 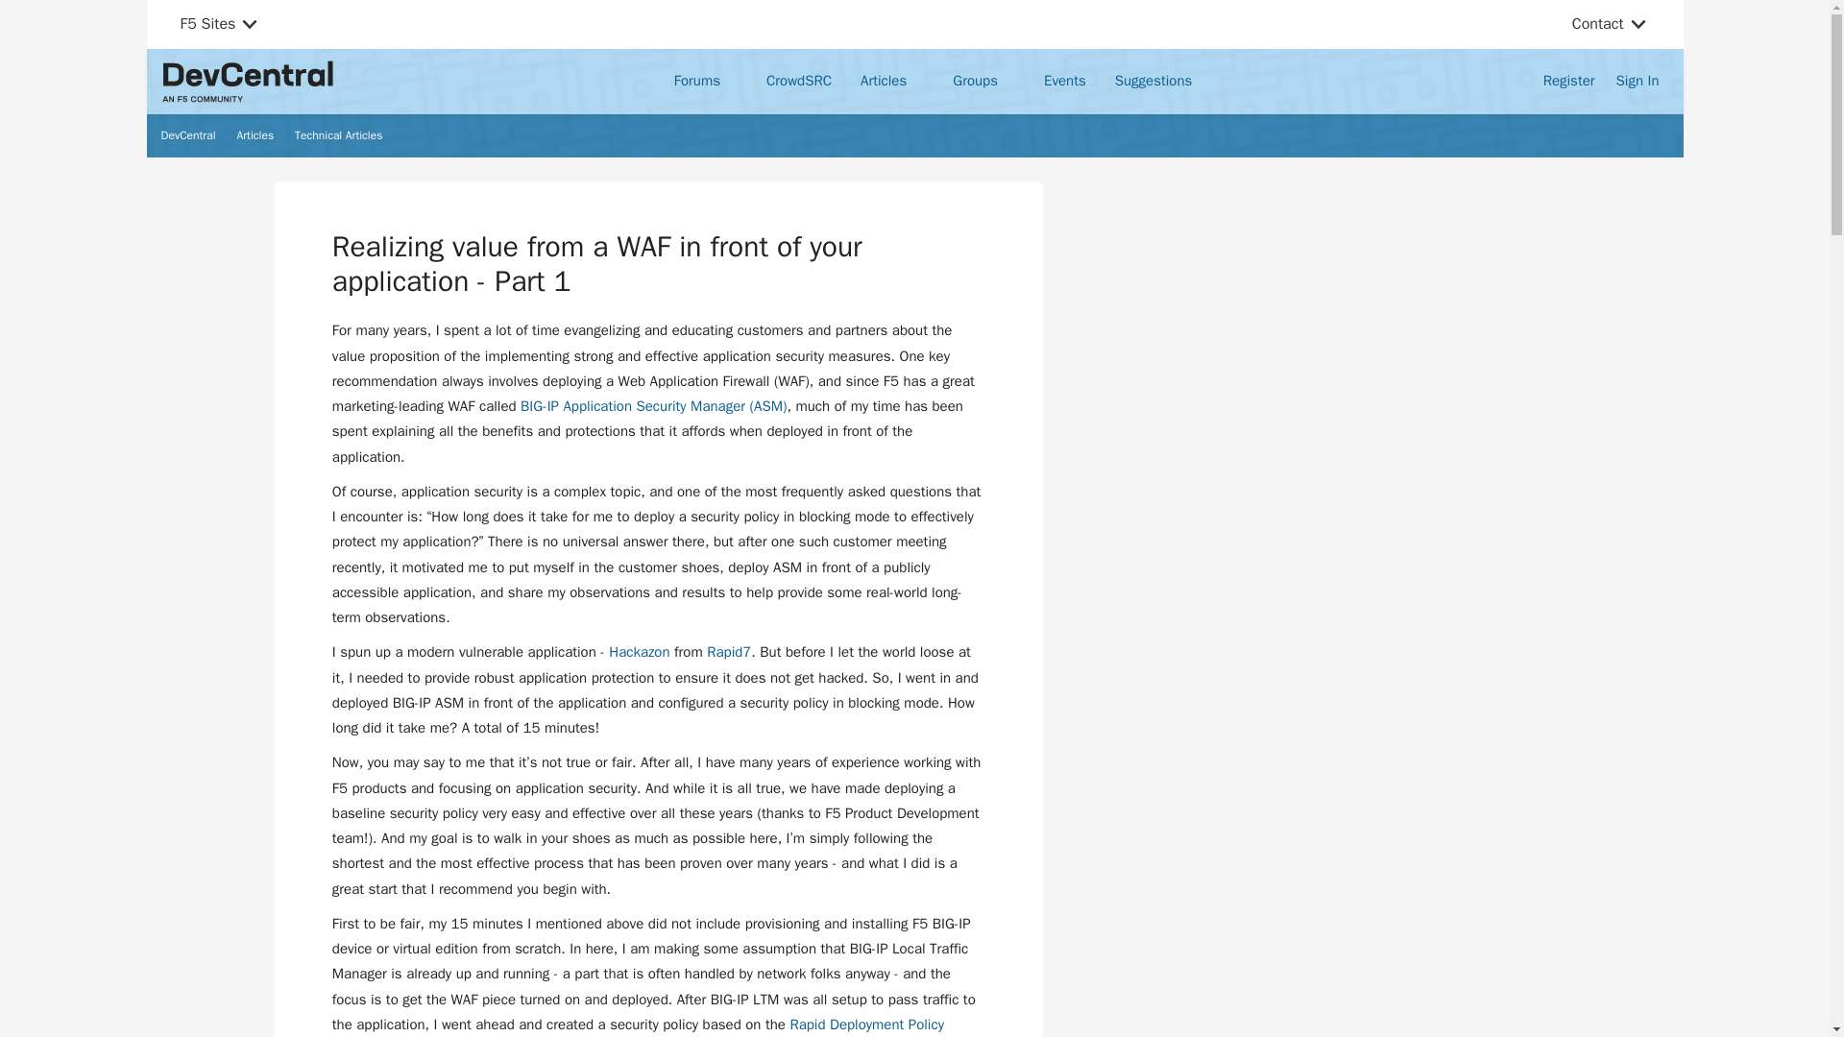 I want to click on Rapid Deployment Policy, so click(x=866, y=1024).